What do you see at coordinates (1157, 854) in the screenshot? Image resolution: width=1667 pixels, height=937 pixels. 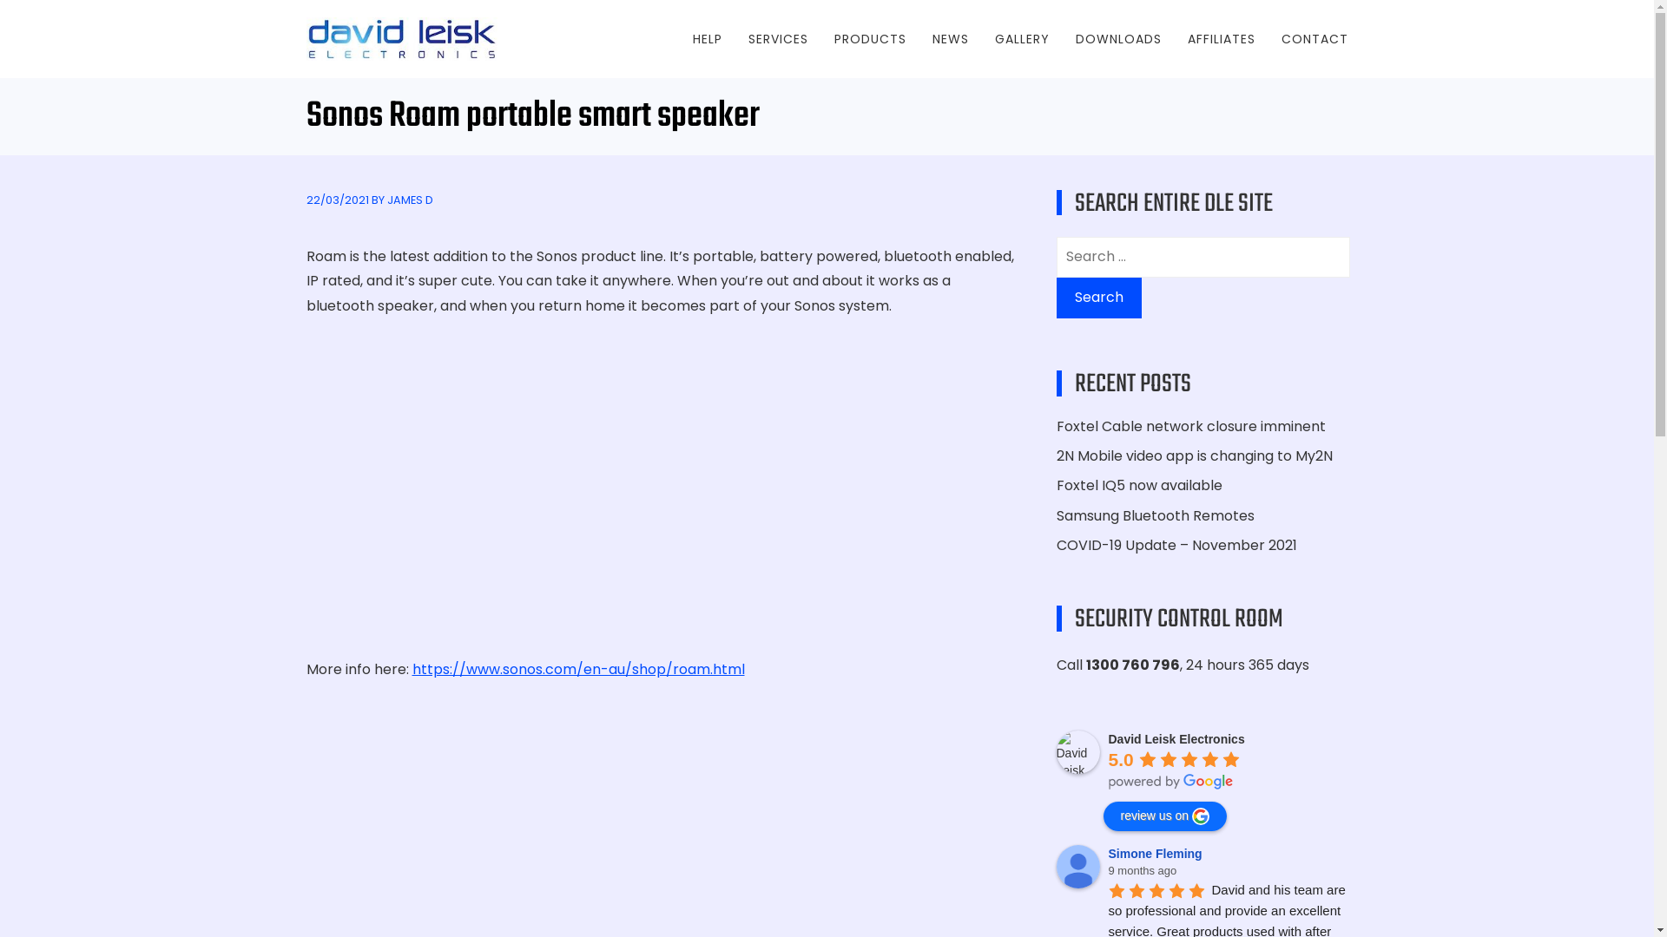 I see `Simone Fleming` at bounding box center [1157, 854].